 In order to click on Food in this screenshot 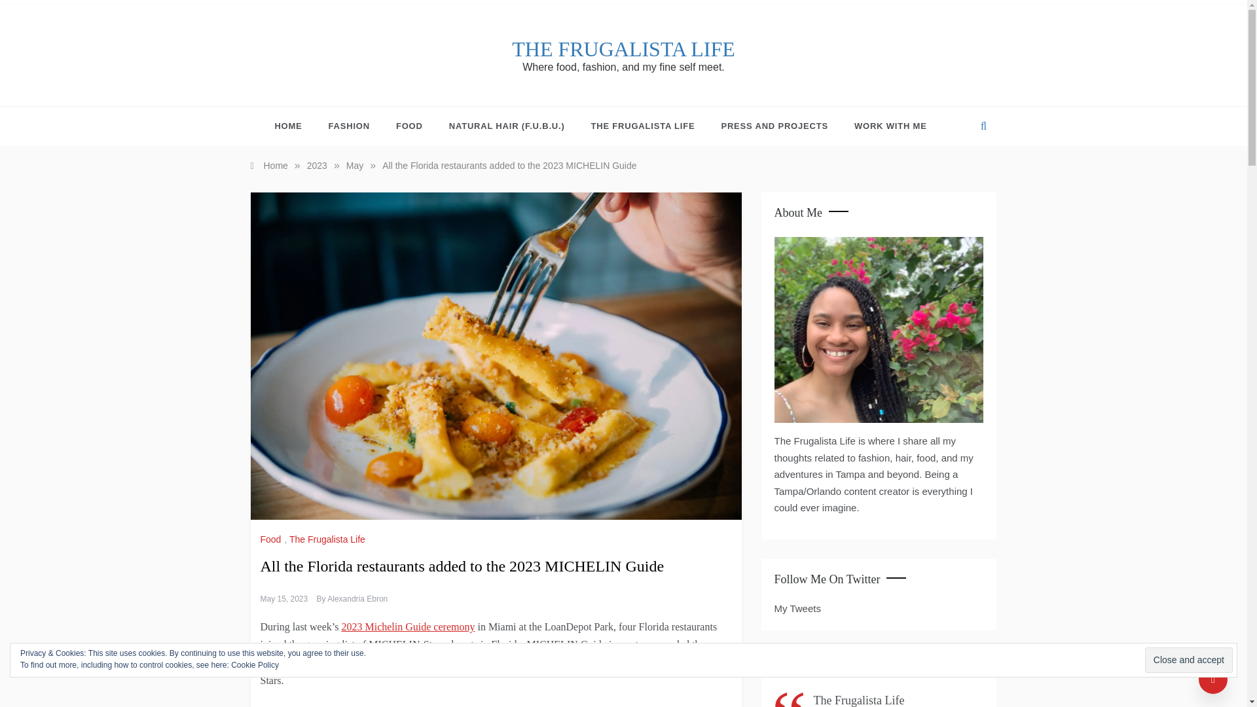, I will do `click(272, 539)`.